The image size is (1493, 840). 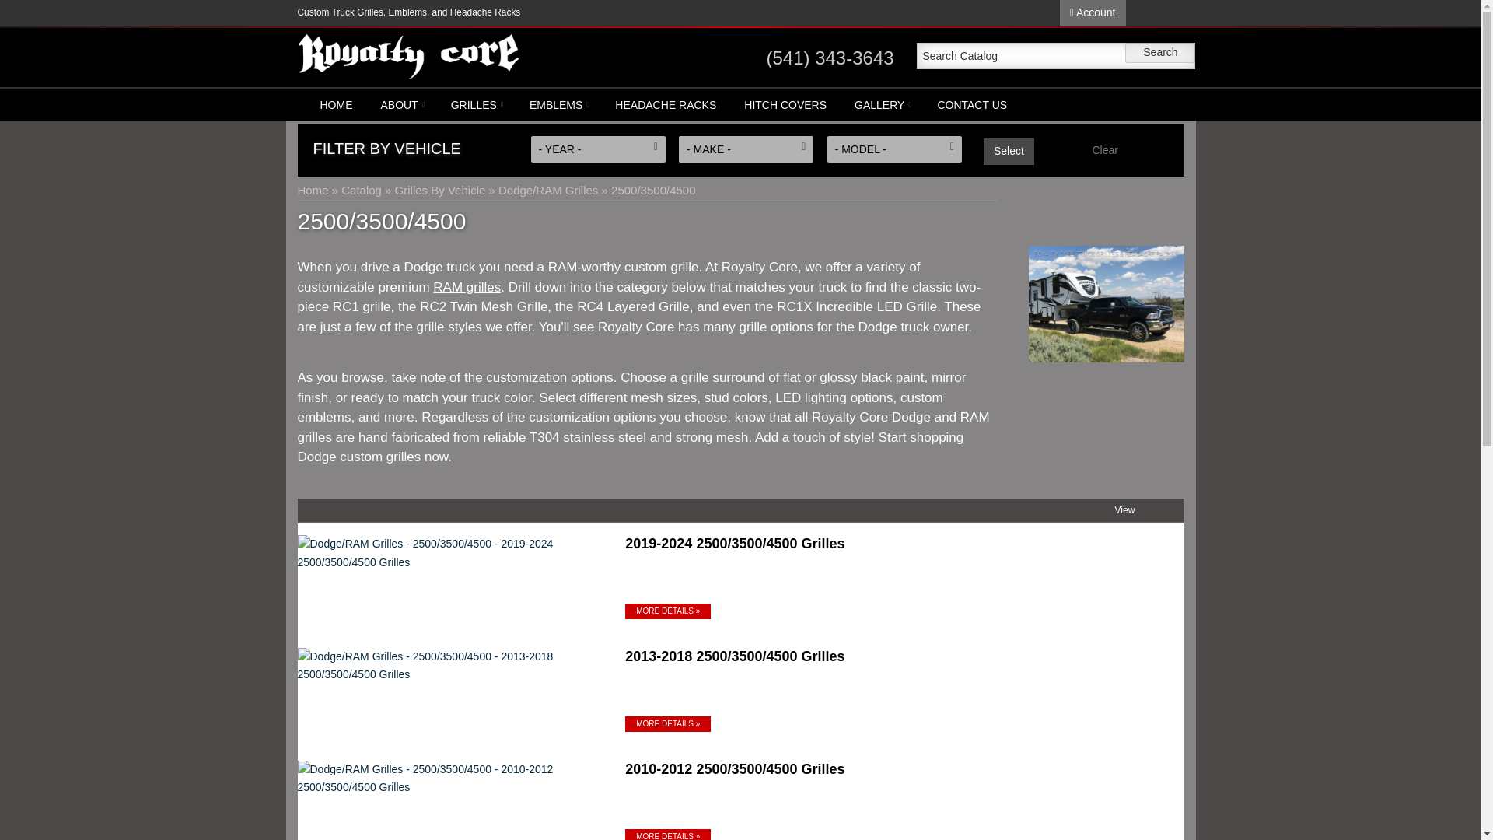 I want to click on HEADACHE RACKS, so click(x=666, y=104).